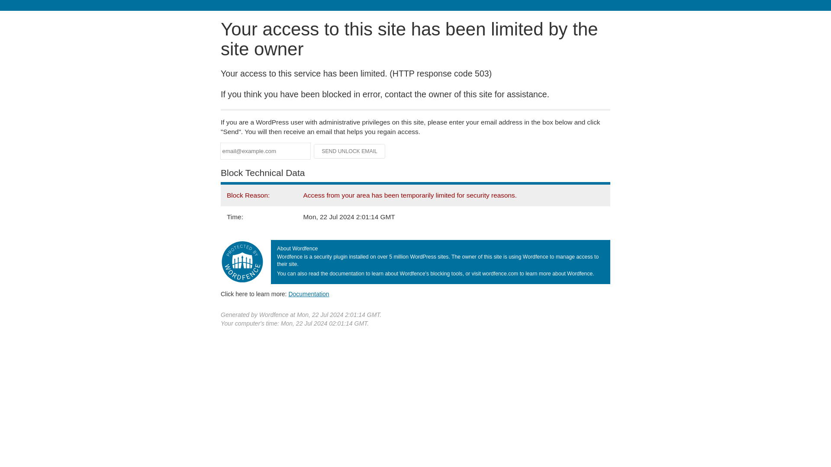 The width and height of the screenshot is (831, 467). What do you see at coordinates (350, 151) in the screenshot?
I see `Send Unlock Email` at bounding box center [350, 151].